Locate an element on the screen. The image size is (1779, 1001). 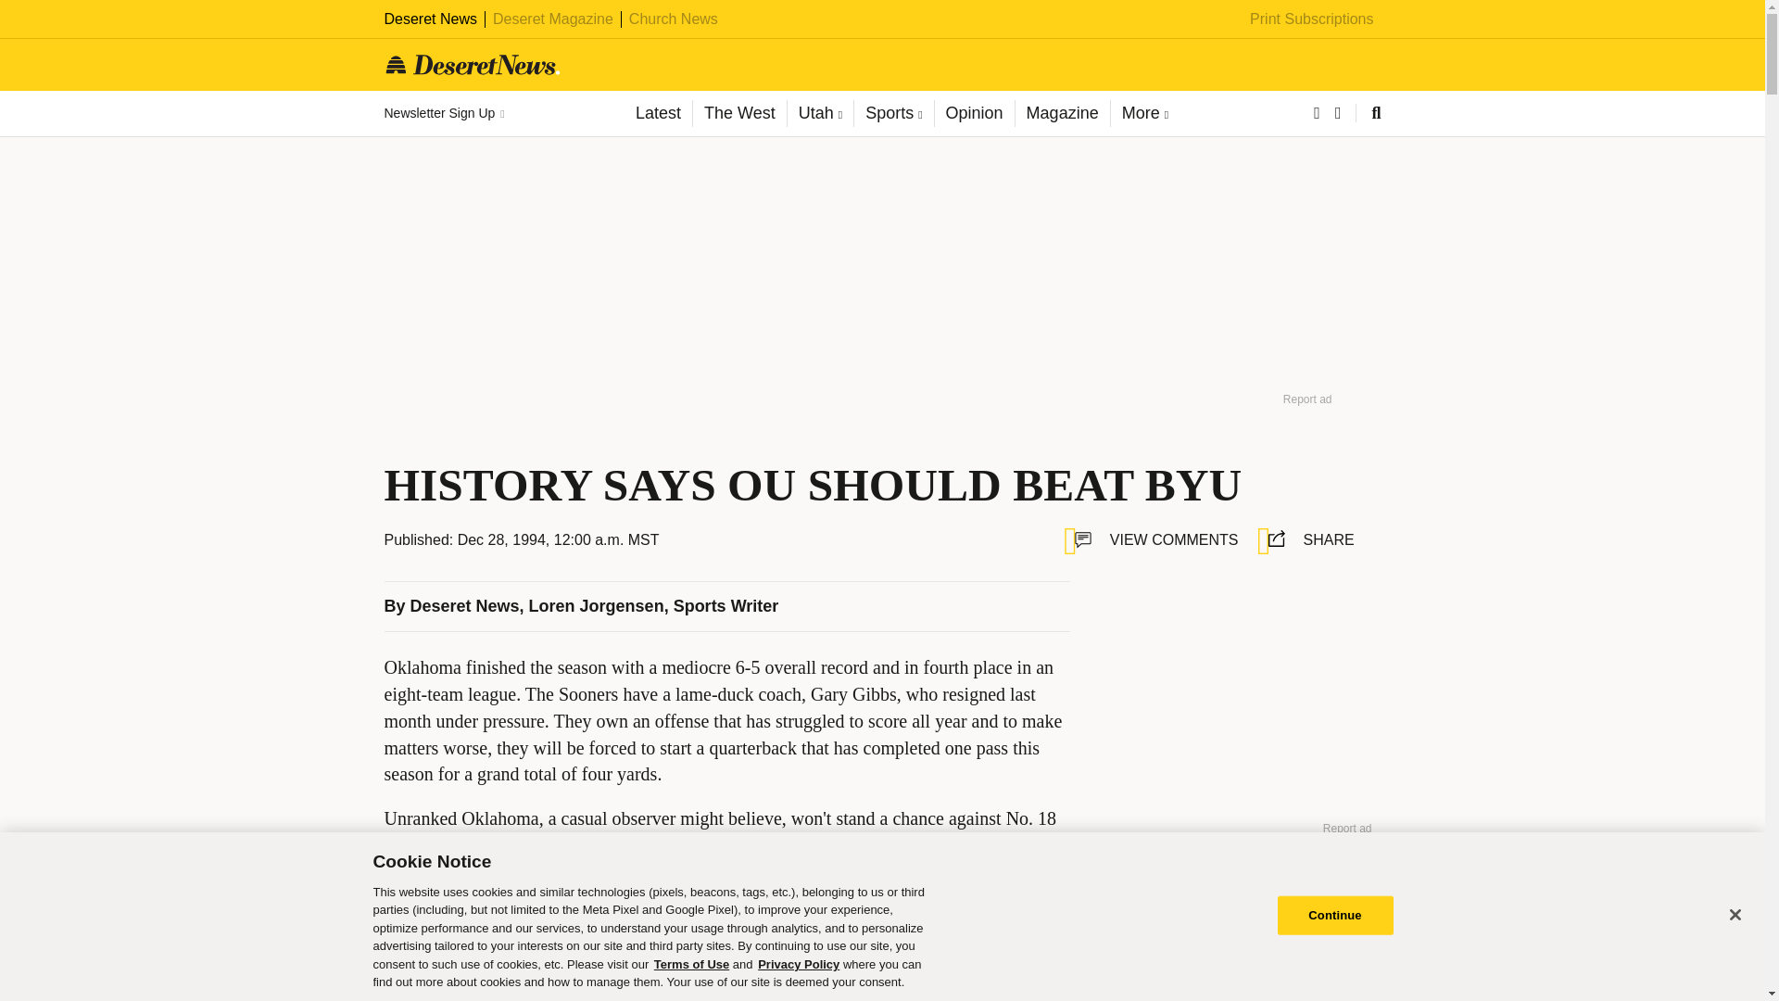
Newsletter Sign Up is located at coordinates (443, 113).